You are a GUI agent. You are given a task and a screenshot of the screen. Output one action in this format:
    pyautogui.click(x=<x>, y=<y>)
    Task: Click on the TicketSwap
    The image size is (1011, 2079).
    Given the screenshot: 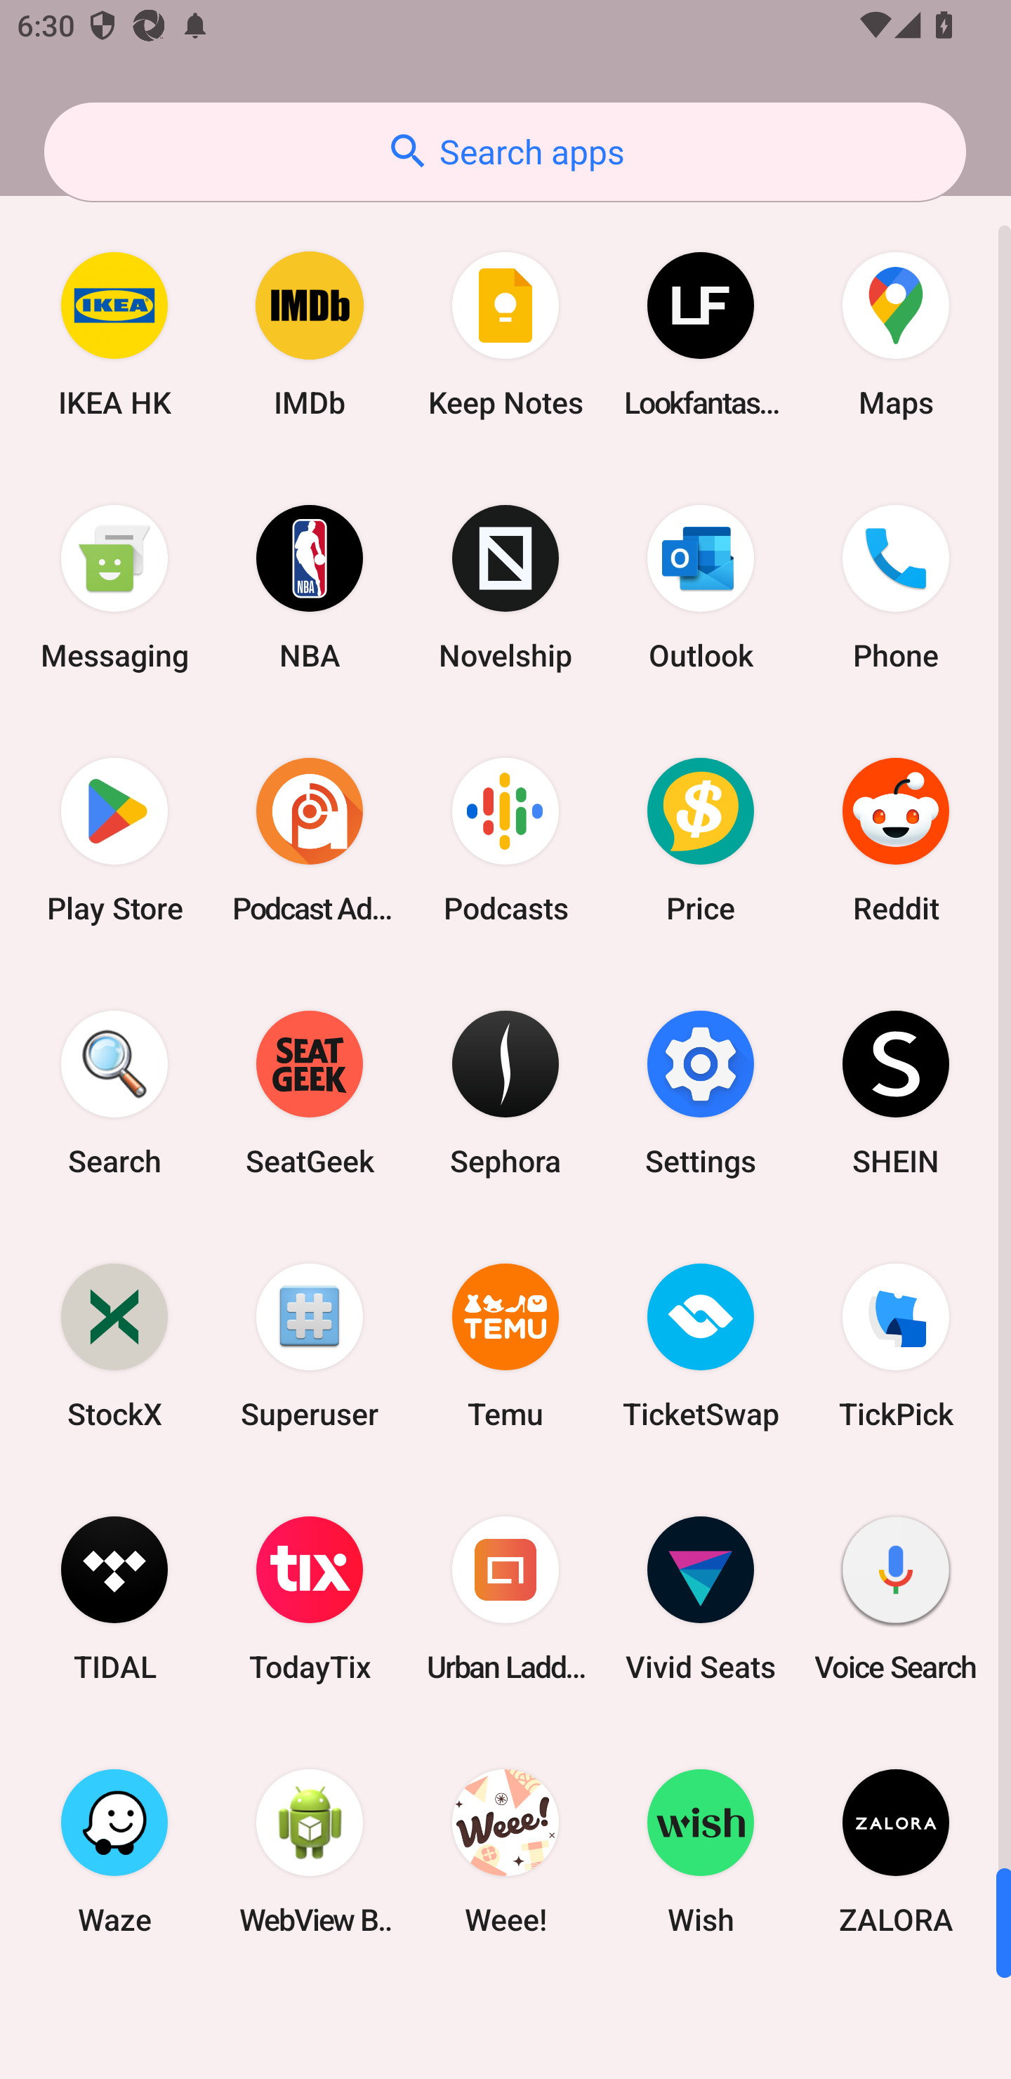 What is the action you would take?
    pyautogui.click(x=701, y=1344)
    